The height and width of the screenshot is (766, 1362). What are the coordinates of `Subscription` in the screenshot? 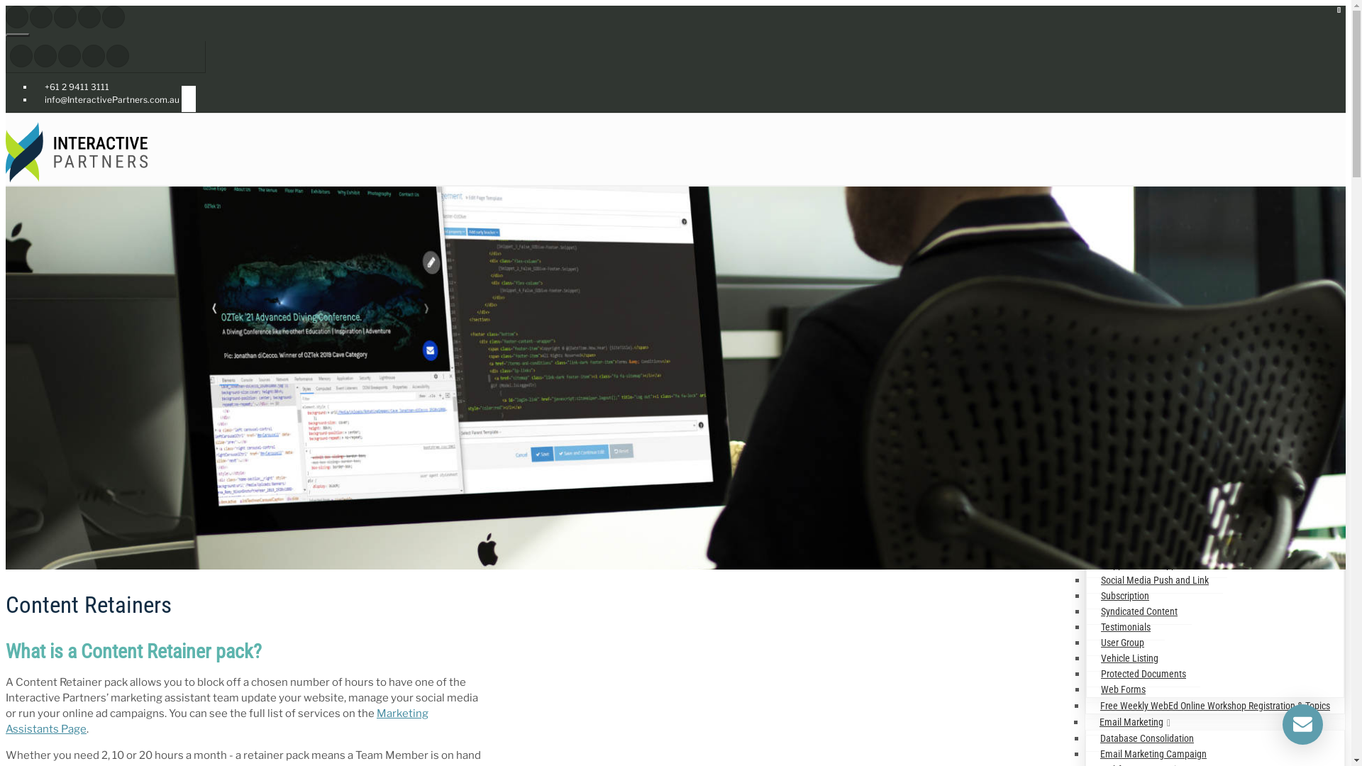 It's located at (1125, 596).